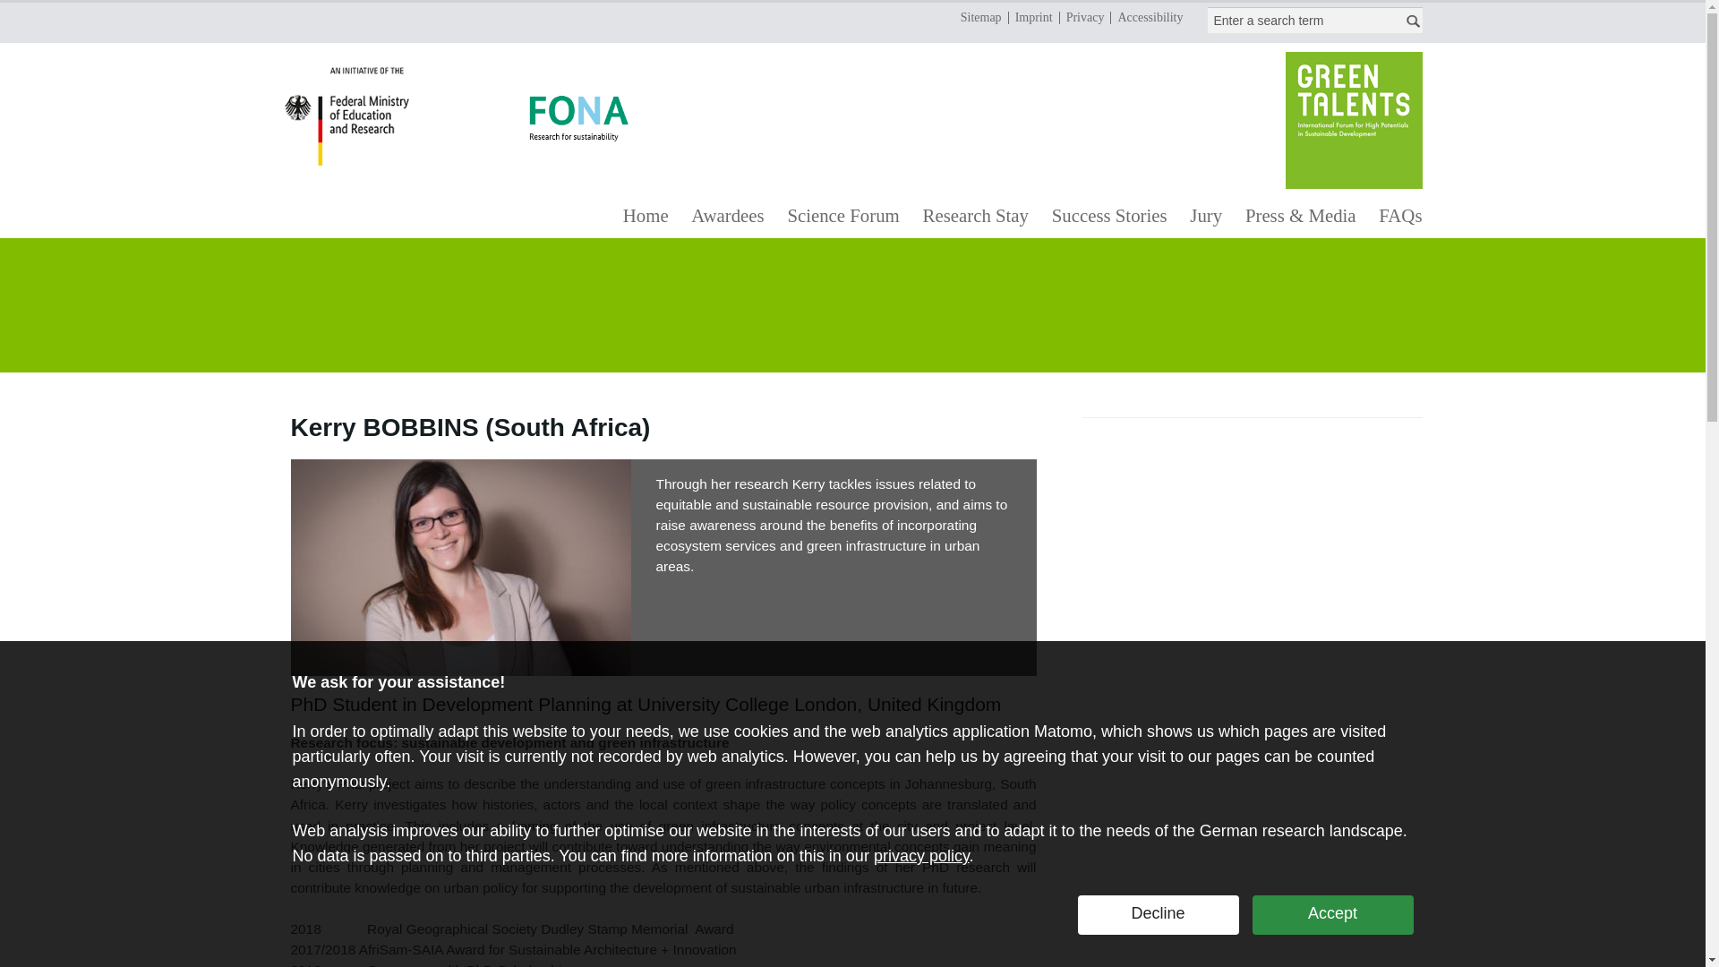 This screenshot has height=967, width=1719. I want to click on Greentalents Logo, so click(1354, 122).